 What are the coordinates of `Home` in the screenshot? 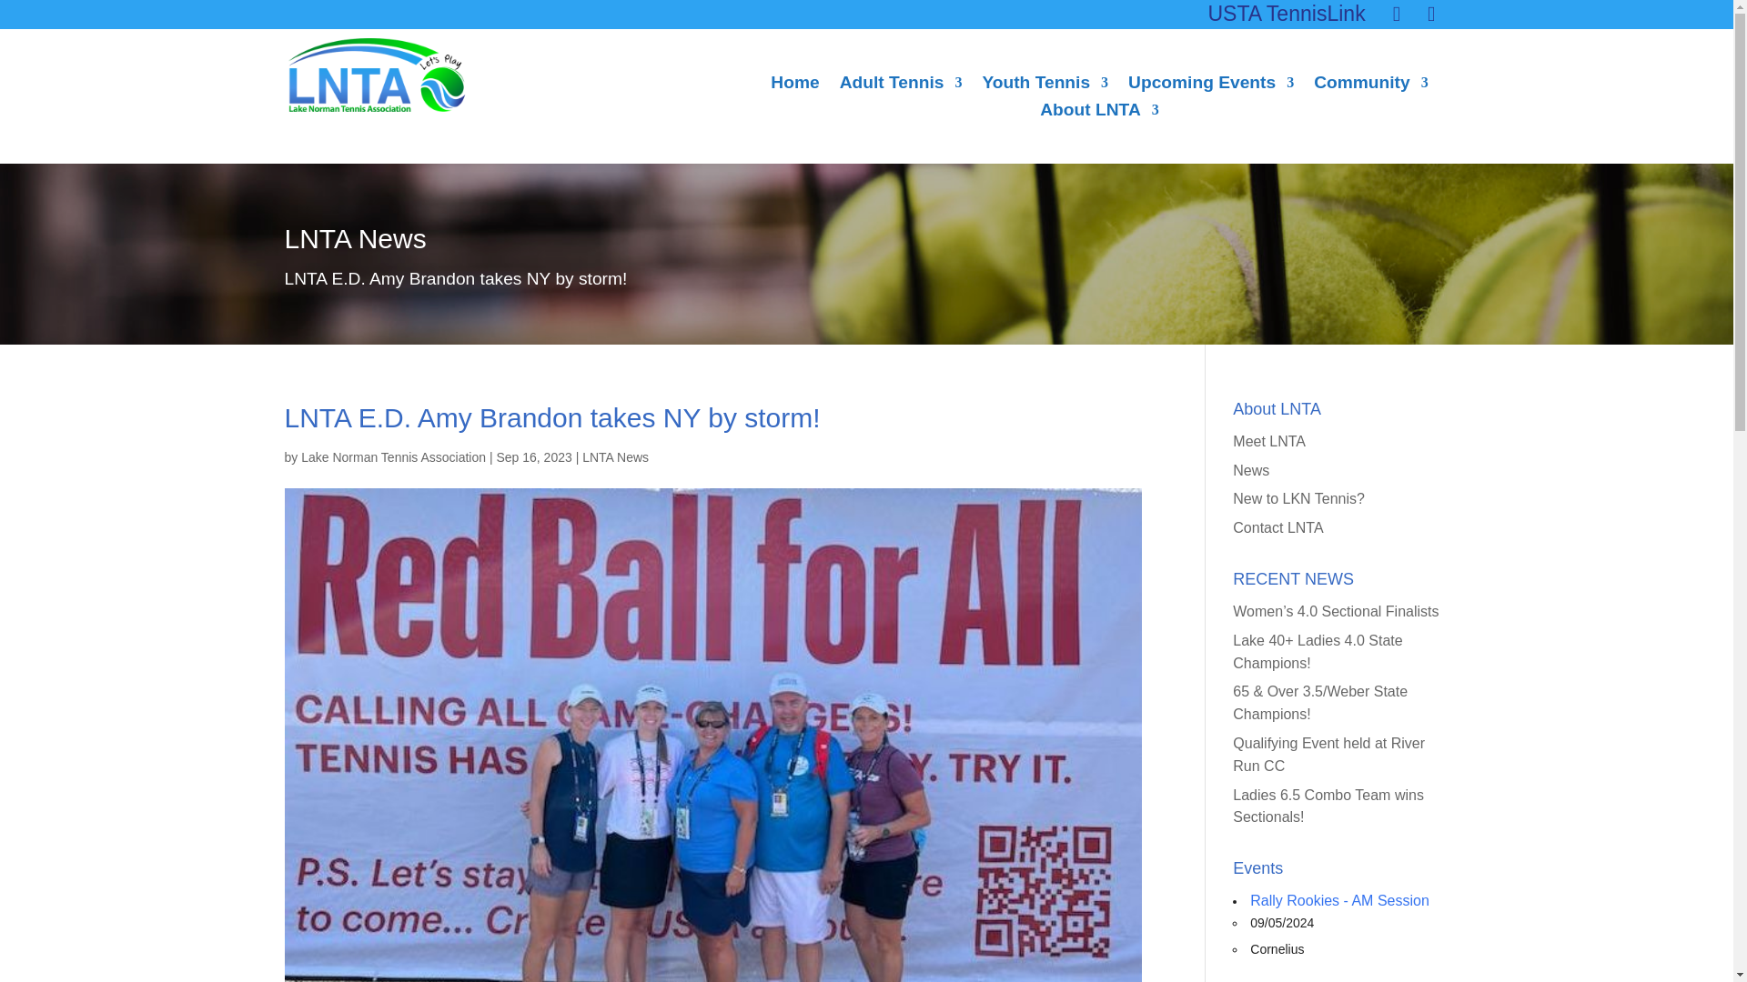 It's located at (794, 85).